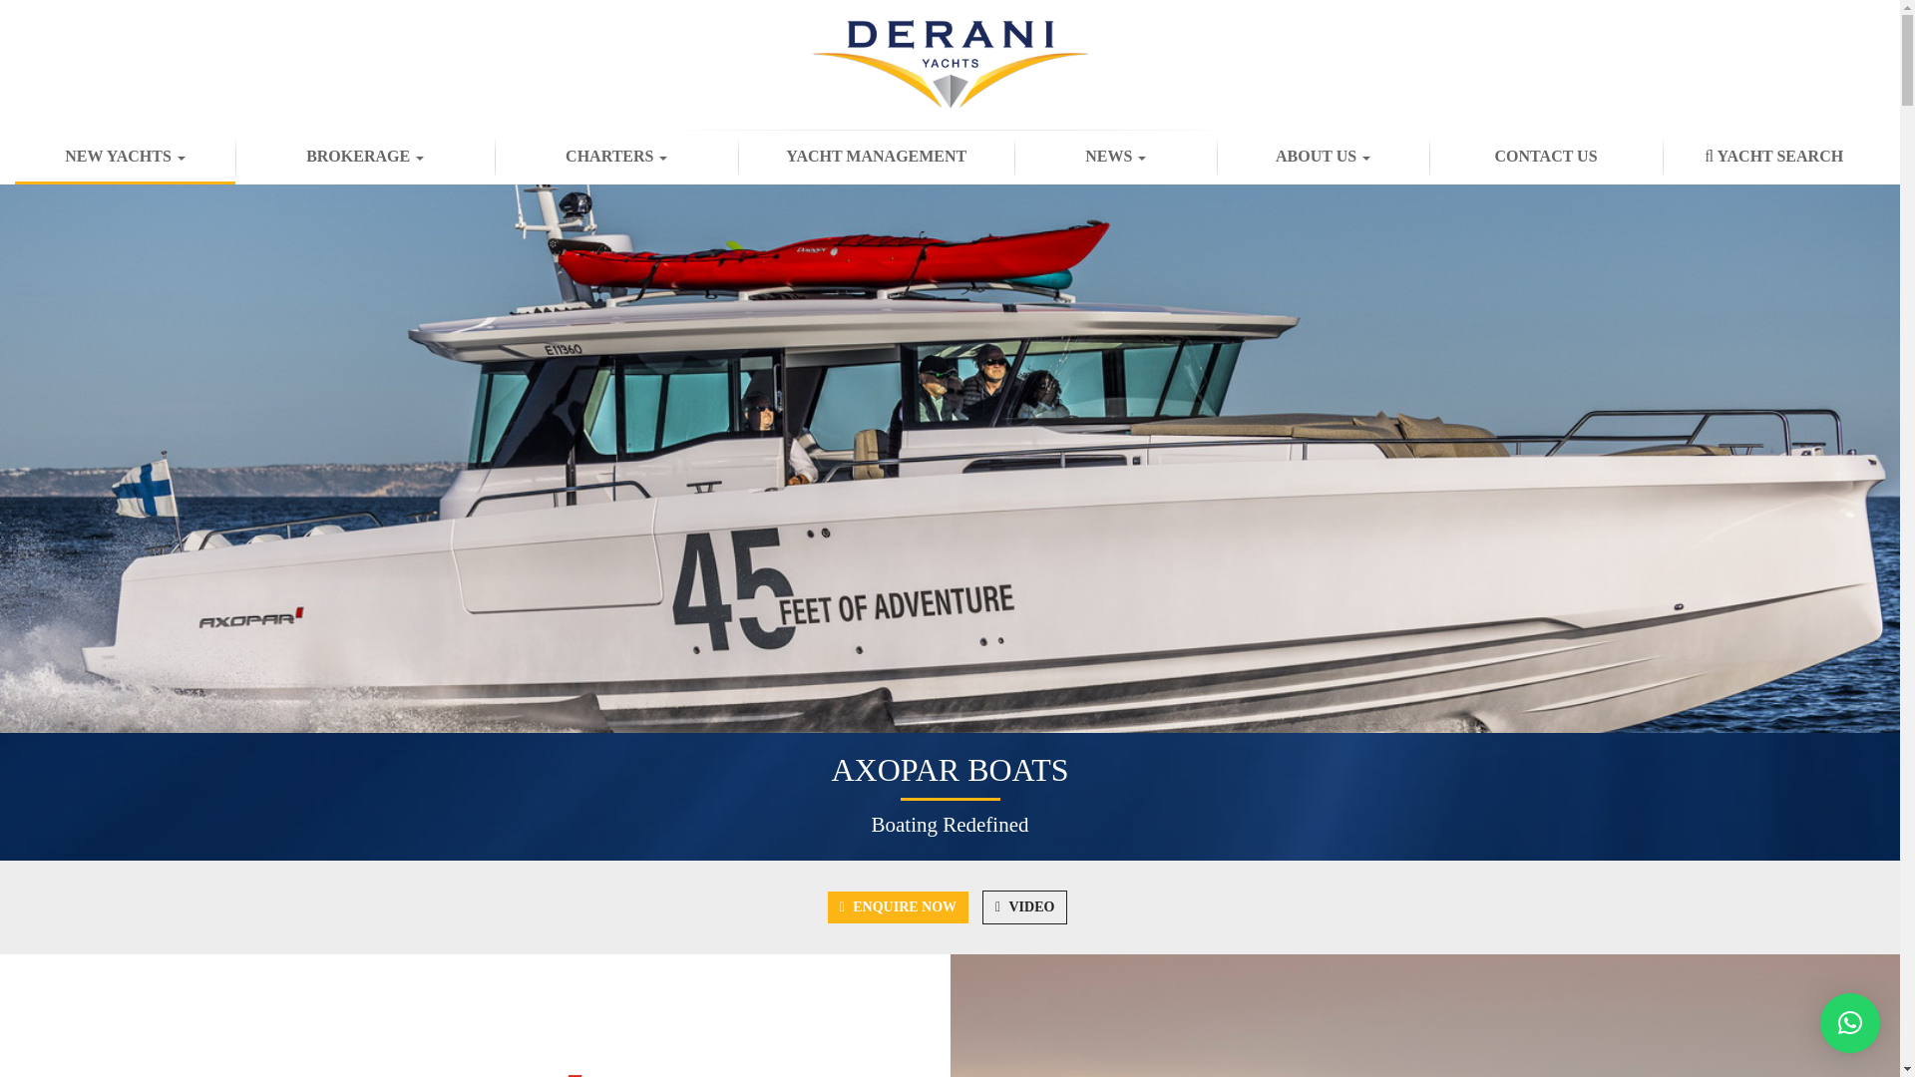  What do you see at coordinates (365, 157) in the screenshot?
I see `BROKERAGE` at bounding box center [365, 157].